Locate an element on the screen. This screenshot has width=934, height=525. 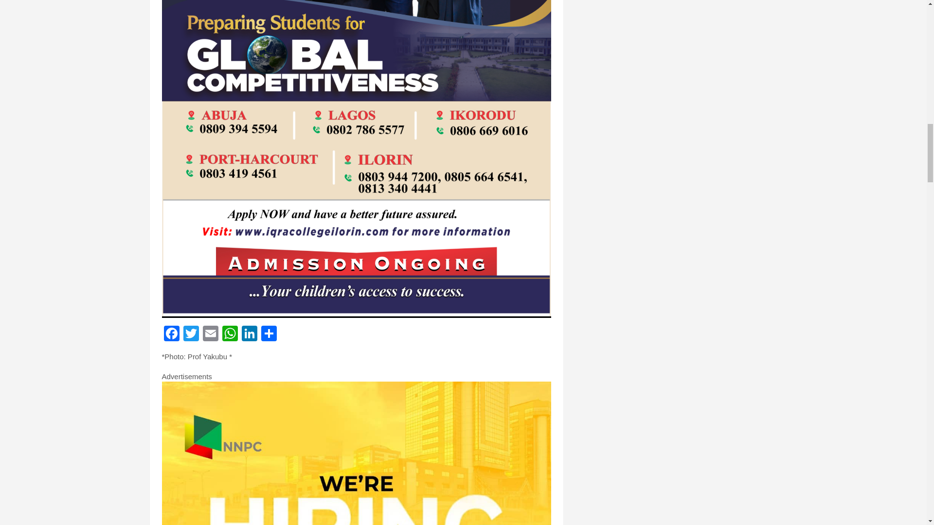
Twitter is located at coordinates (191, 334).